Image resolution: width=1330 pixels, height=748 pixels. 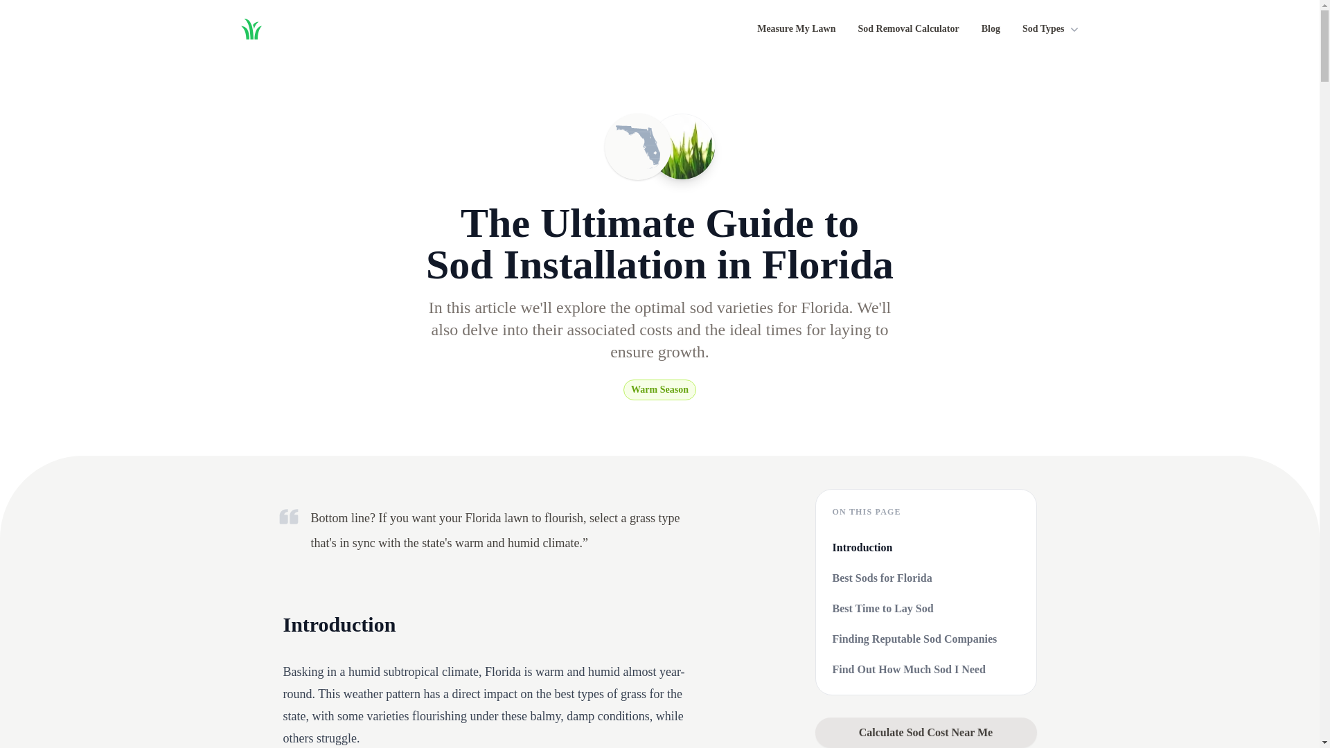 What do you see at coordinates (925, 639) in the screenshot?
I see `Finding Reputable Sod Companies` at bounding box center [925, 639].